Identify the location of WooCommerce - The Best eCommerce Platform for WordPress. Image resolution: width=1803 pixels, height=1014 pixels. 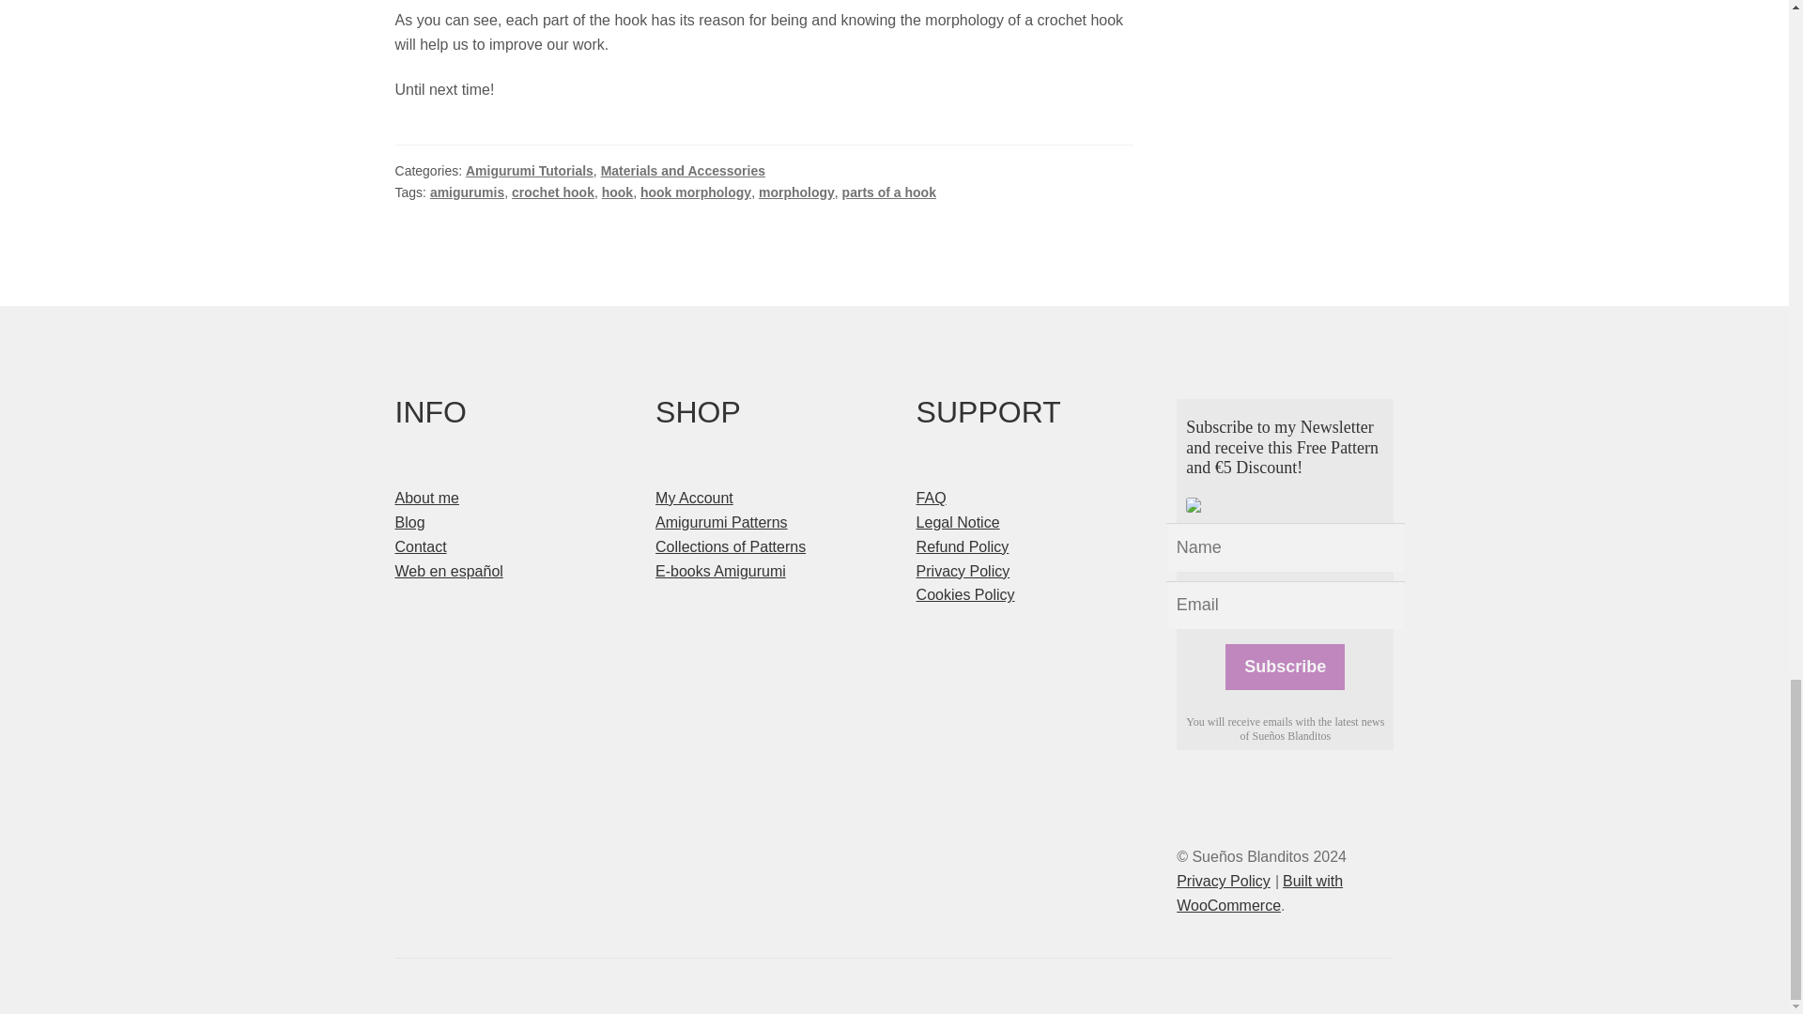
(1260, 893).